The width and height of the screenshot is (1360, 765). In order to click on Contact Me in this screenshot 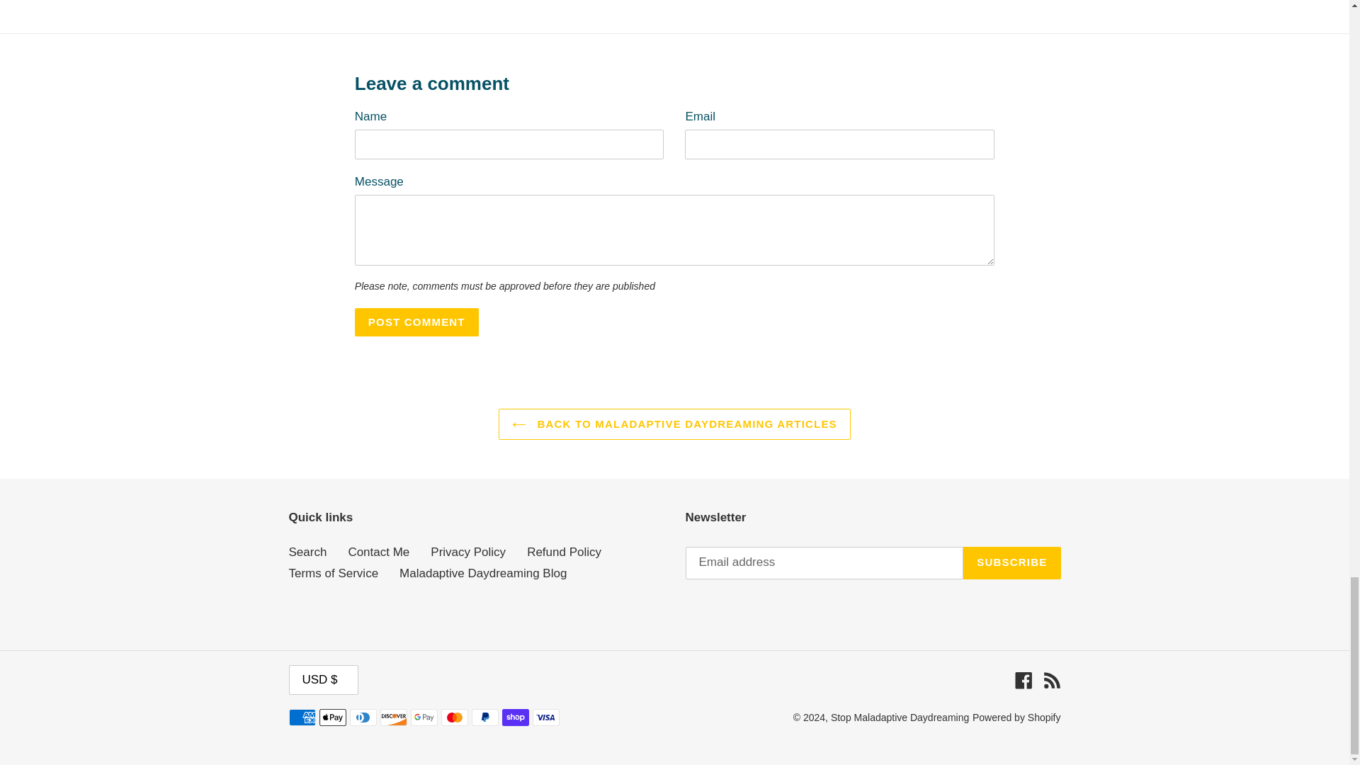, I will do `click(378, 552)`.